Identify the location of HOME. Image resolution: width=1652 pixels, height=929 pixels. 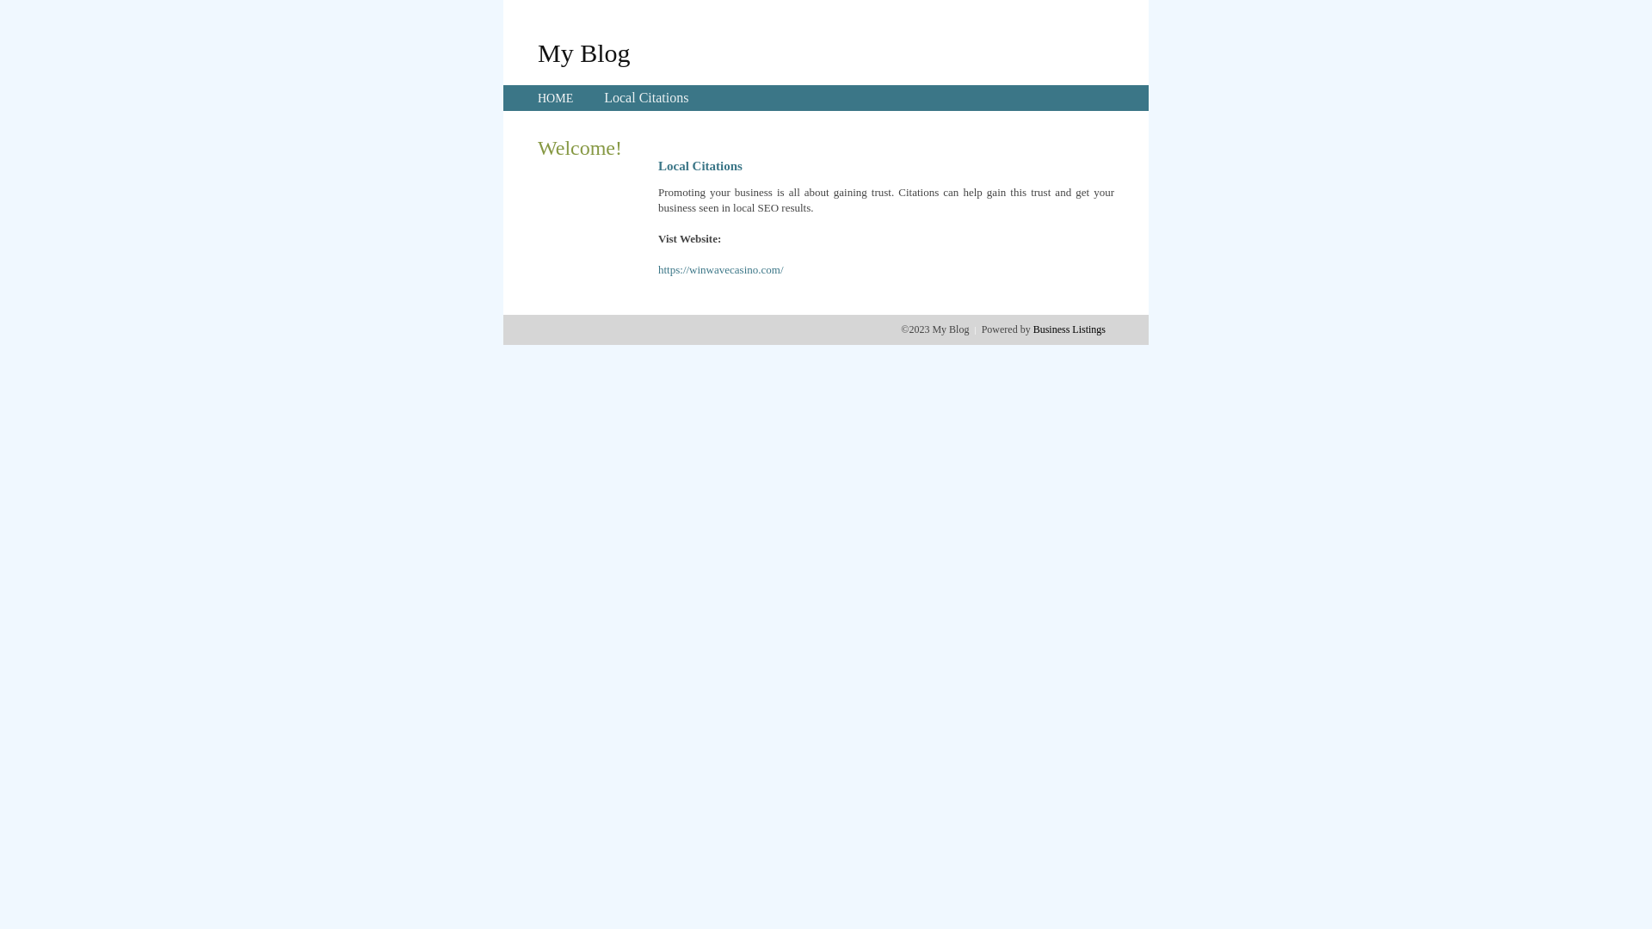
(556, 98).